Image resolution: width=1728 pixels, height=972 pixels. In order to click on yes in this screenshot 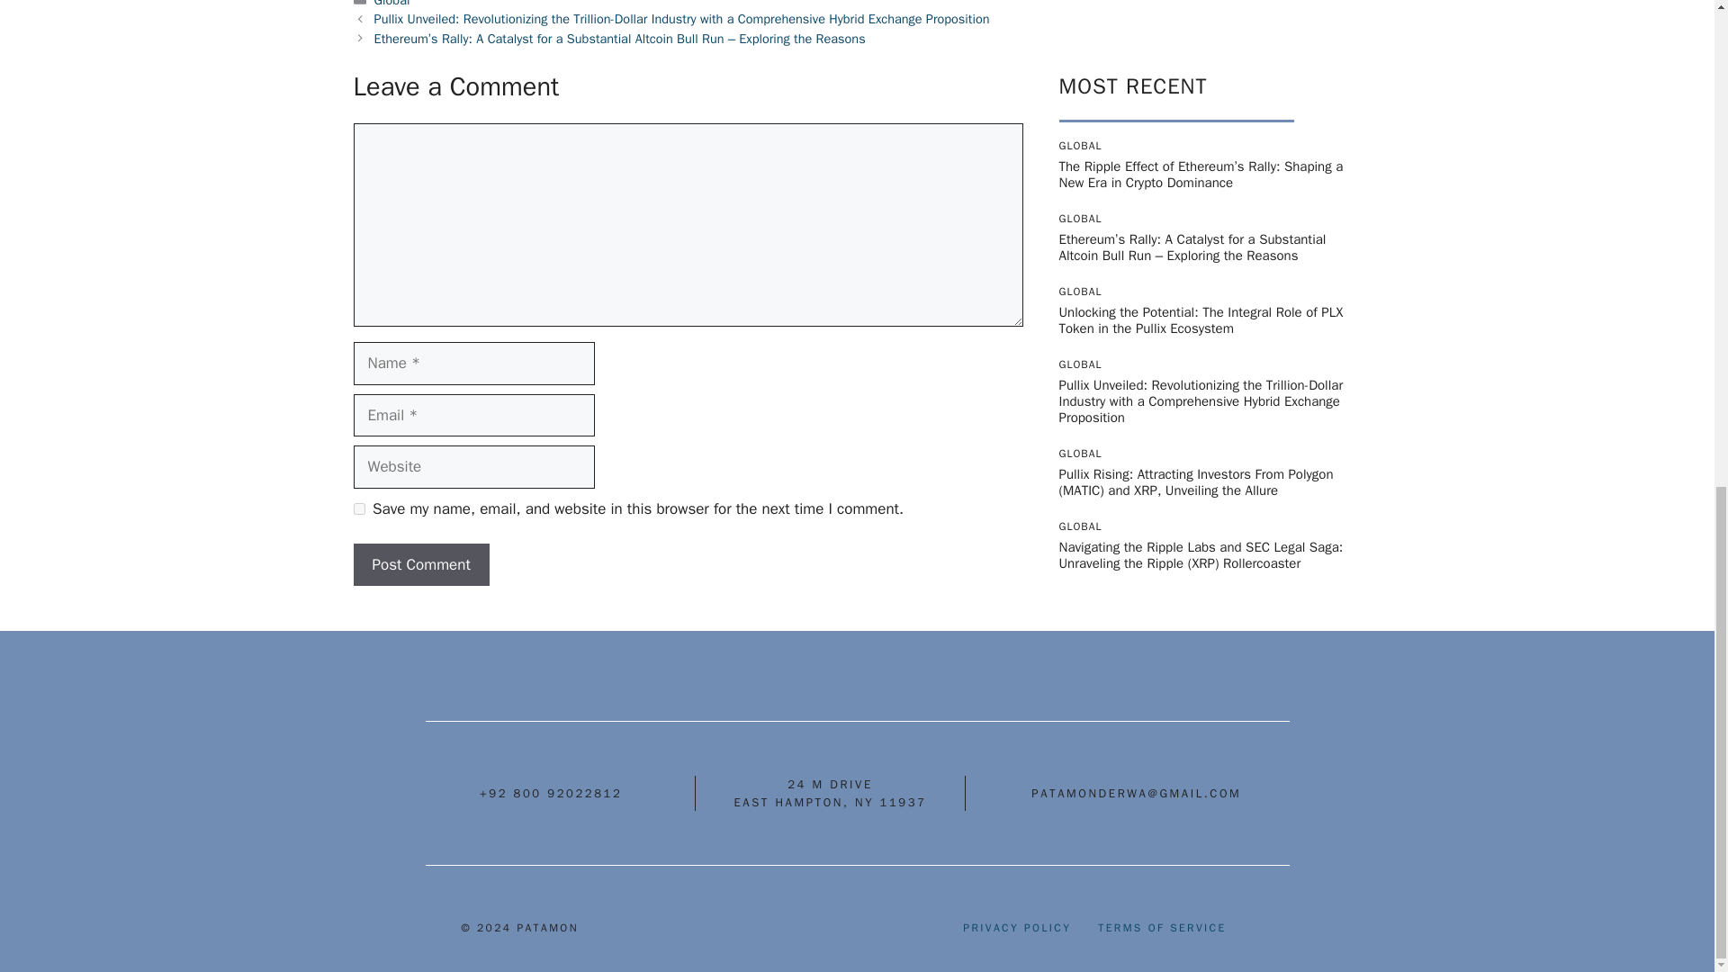, I will do `click(358, 509)`.